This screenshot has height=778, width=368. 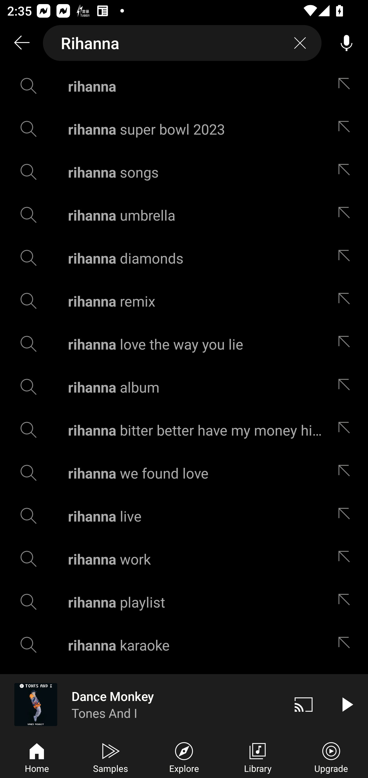 What do you see at coordinates (184, 387) in the screenshot?
I see `rihanna album Edit suggestion rihanna album` at bounding box center [184, 387].